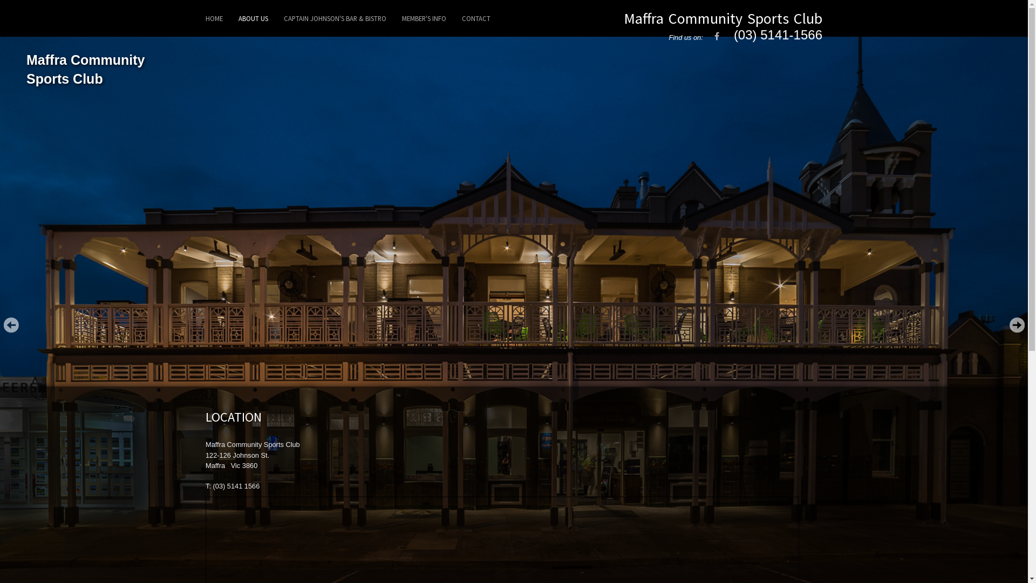 The image size is (1036, 583). Describe the element at coordinates (11, 325) in the screenshot. I see `<` at that location.